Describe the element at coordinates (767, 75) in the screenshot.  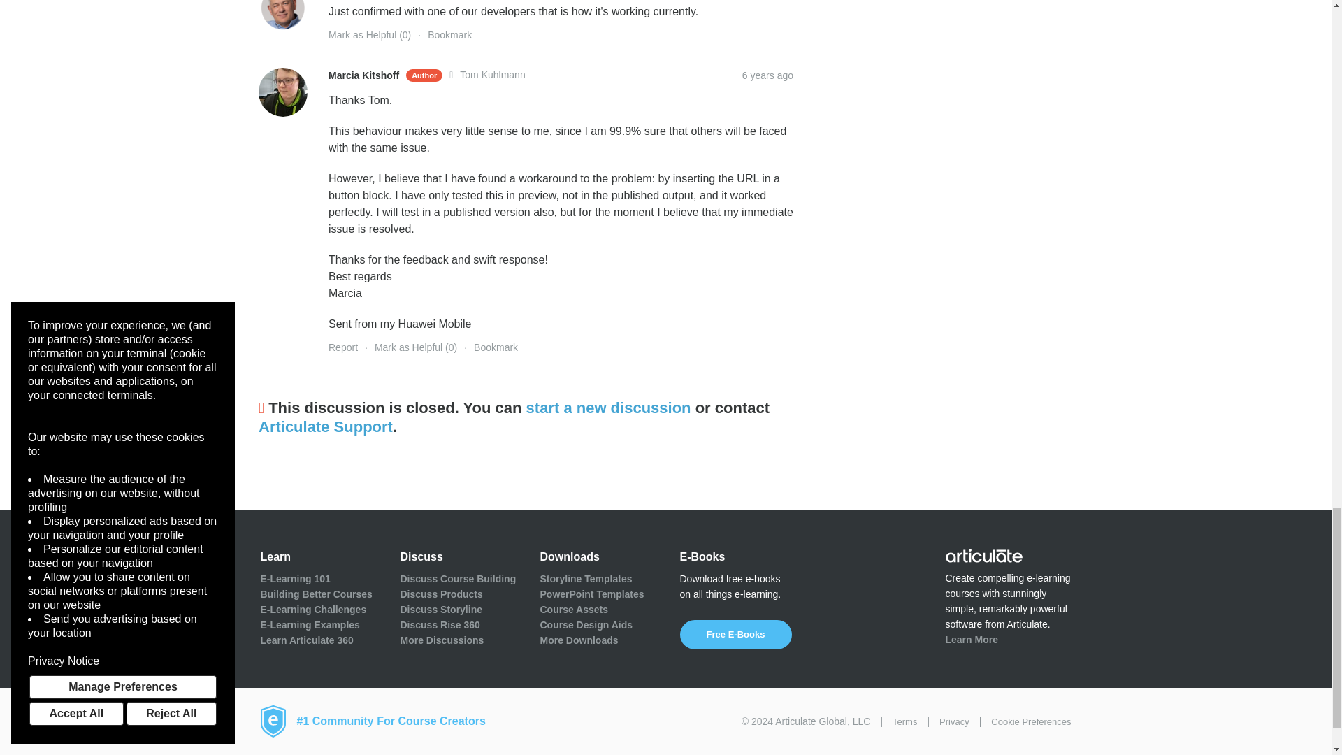
I see `Copy URL to Clipboard` at that location.